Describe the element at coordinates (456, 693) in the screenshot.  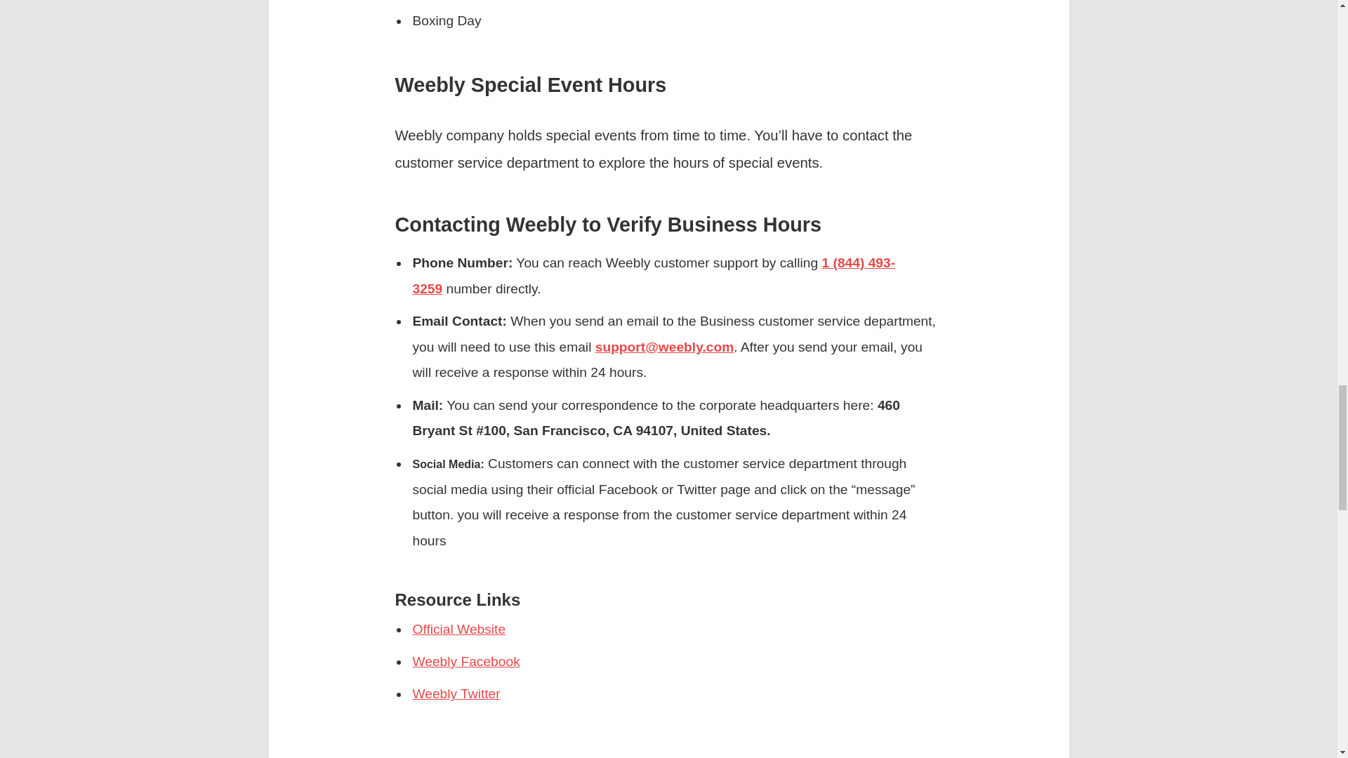
I see `Weebly Twitter` at that location.